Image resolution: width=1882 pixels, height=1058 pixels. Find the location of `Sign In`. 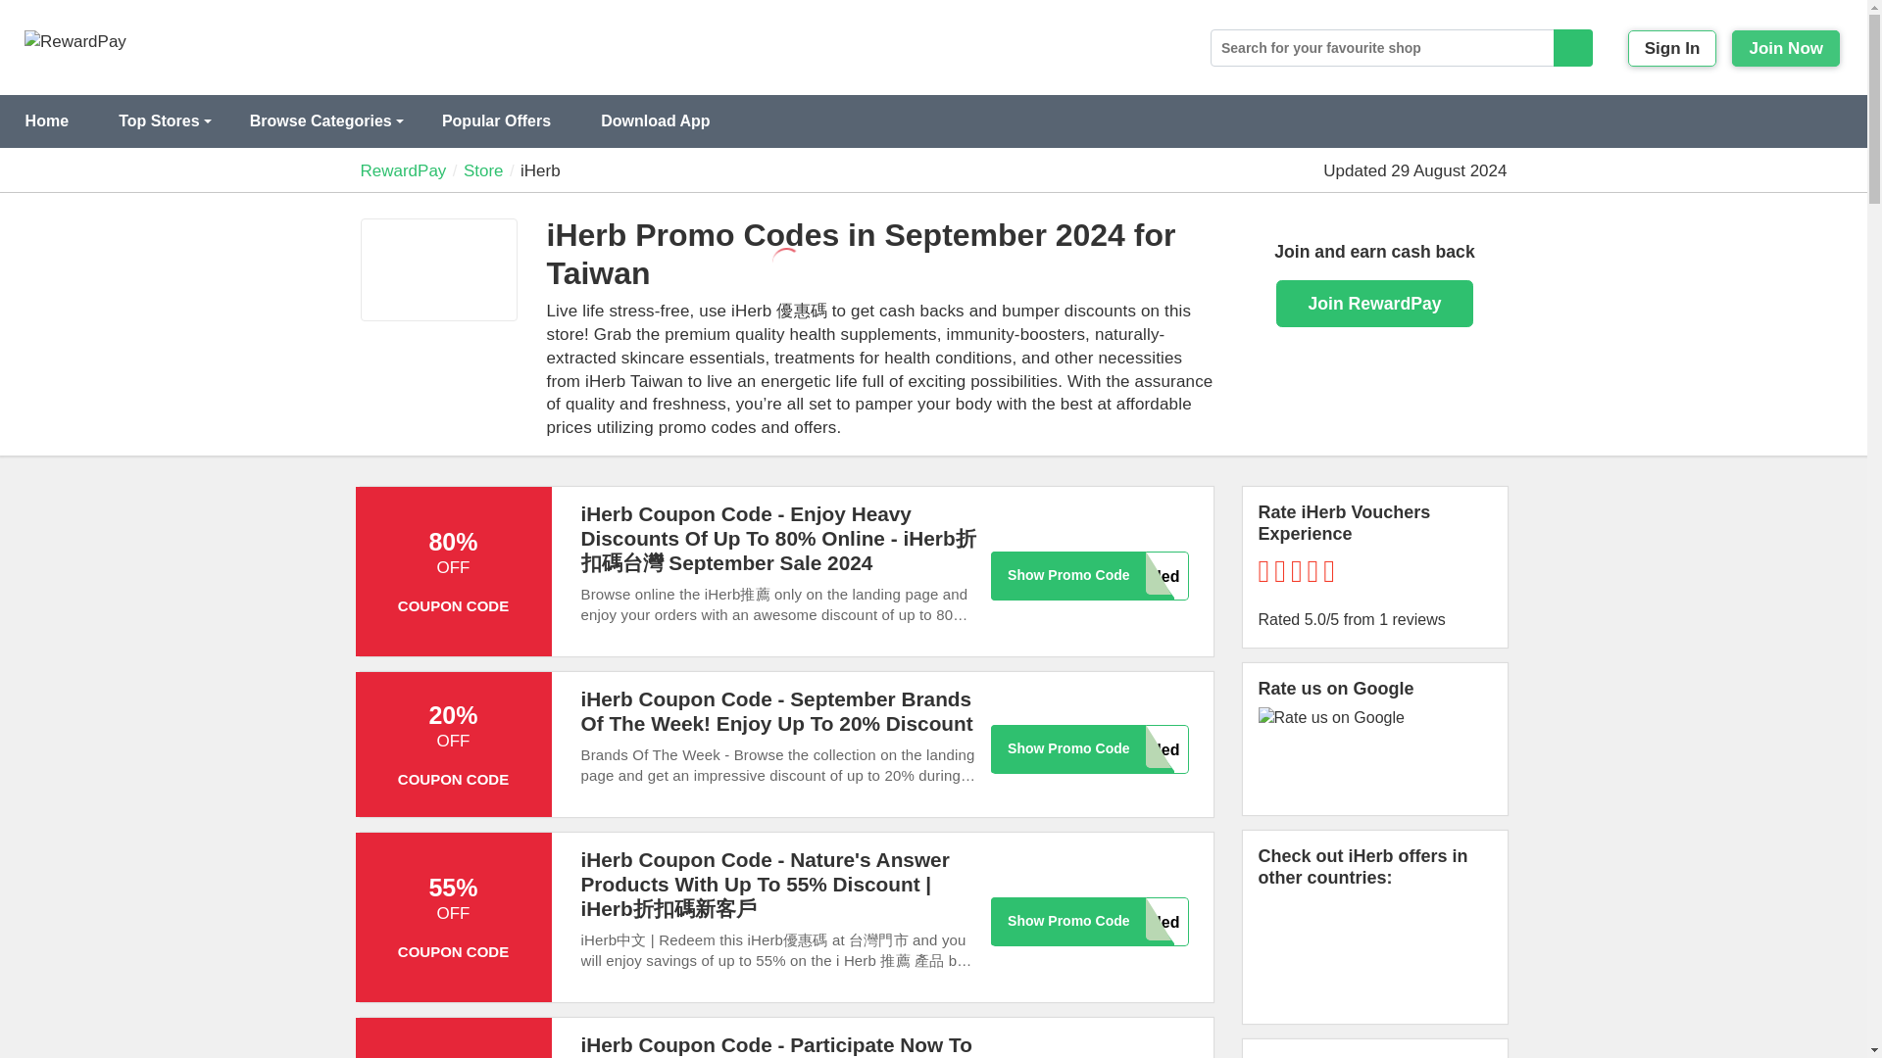

Sign In is located at coordinates (1672, 49).